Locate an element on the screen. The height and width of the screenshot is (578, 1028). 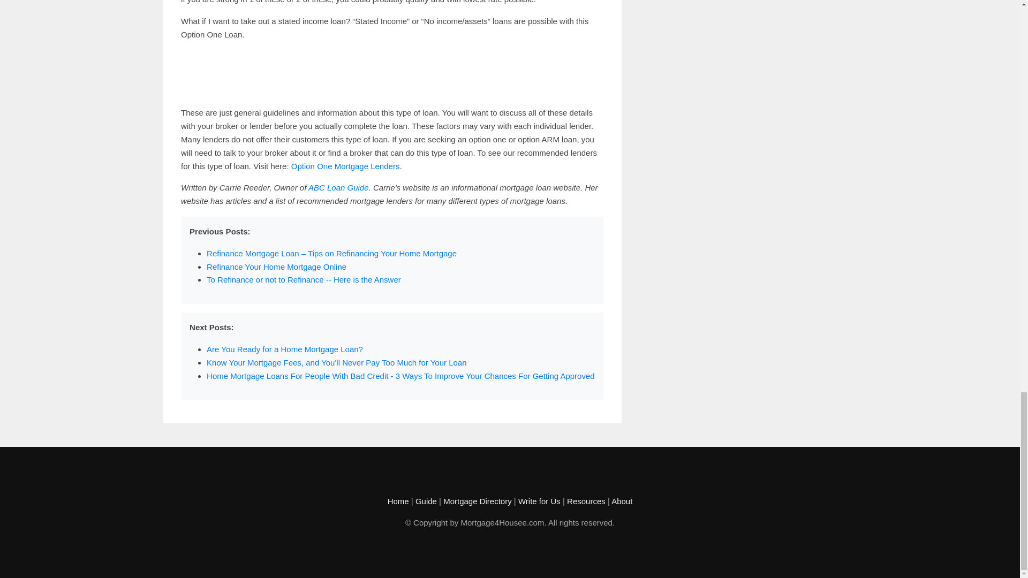
Are You Ready for a Home Mortgage Loan? is located at coordinates (284, 349).